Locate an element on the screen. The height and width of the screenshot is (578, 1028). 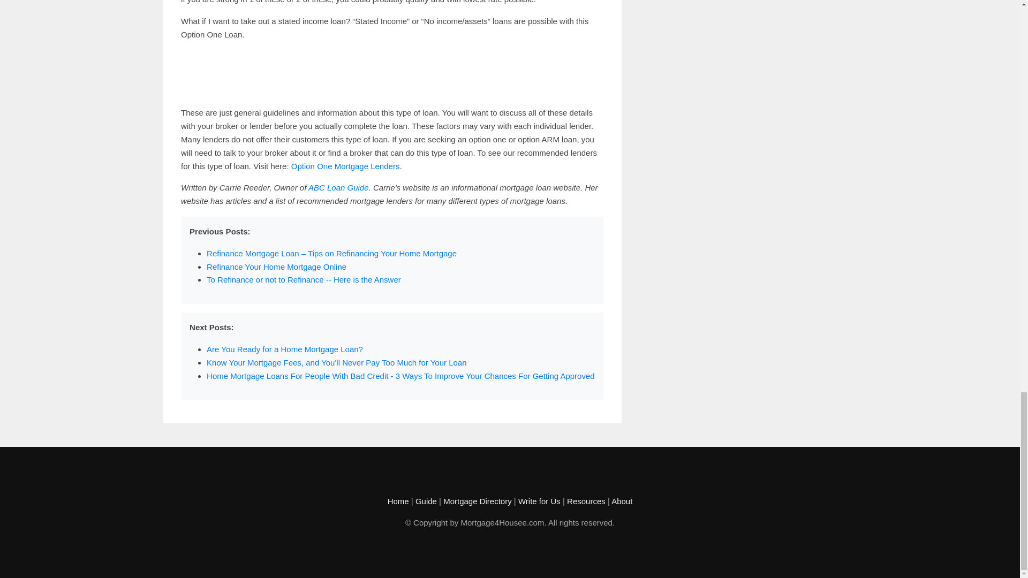
Are You Ready for a Home Mortgage Loan? is located at coordinates (284, 349).